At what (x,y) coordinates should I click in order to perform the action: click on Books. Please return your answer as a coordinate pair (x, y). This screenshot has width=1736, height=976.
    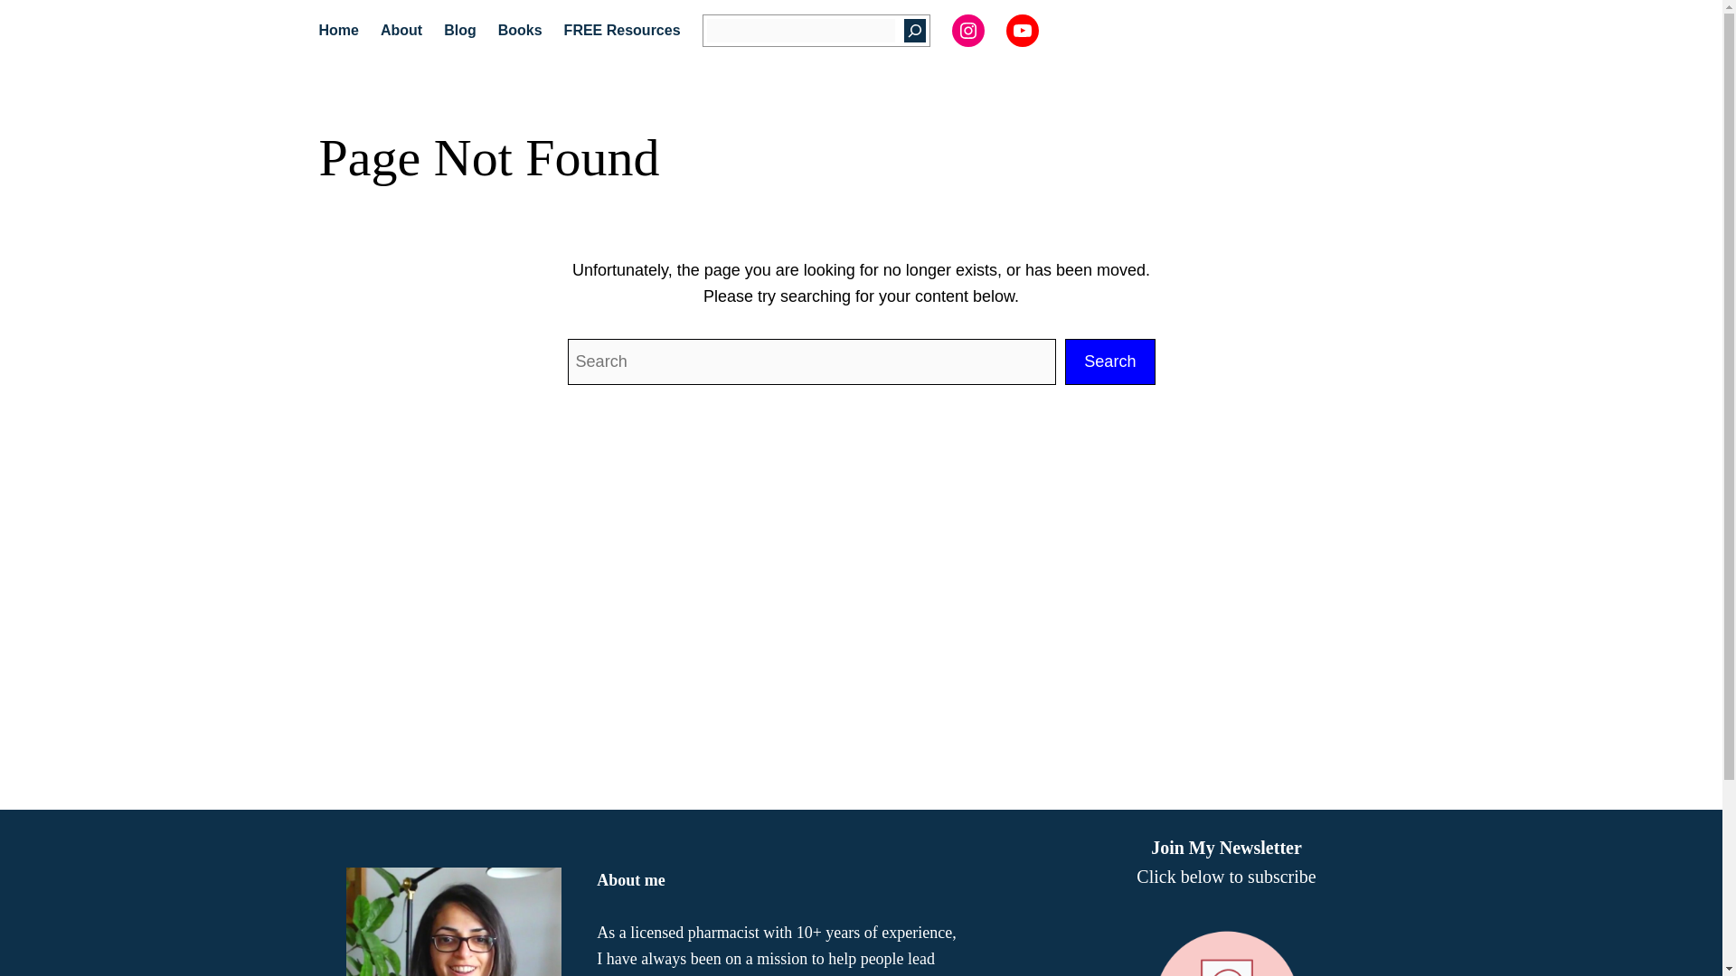
    Looking at the image, I should click on (520, 31).